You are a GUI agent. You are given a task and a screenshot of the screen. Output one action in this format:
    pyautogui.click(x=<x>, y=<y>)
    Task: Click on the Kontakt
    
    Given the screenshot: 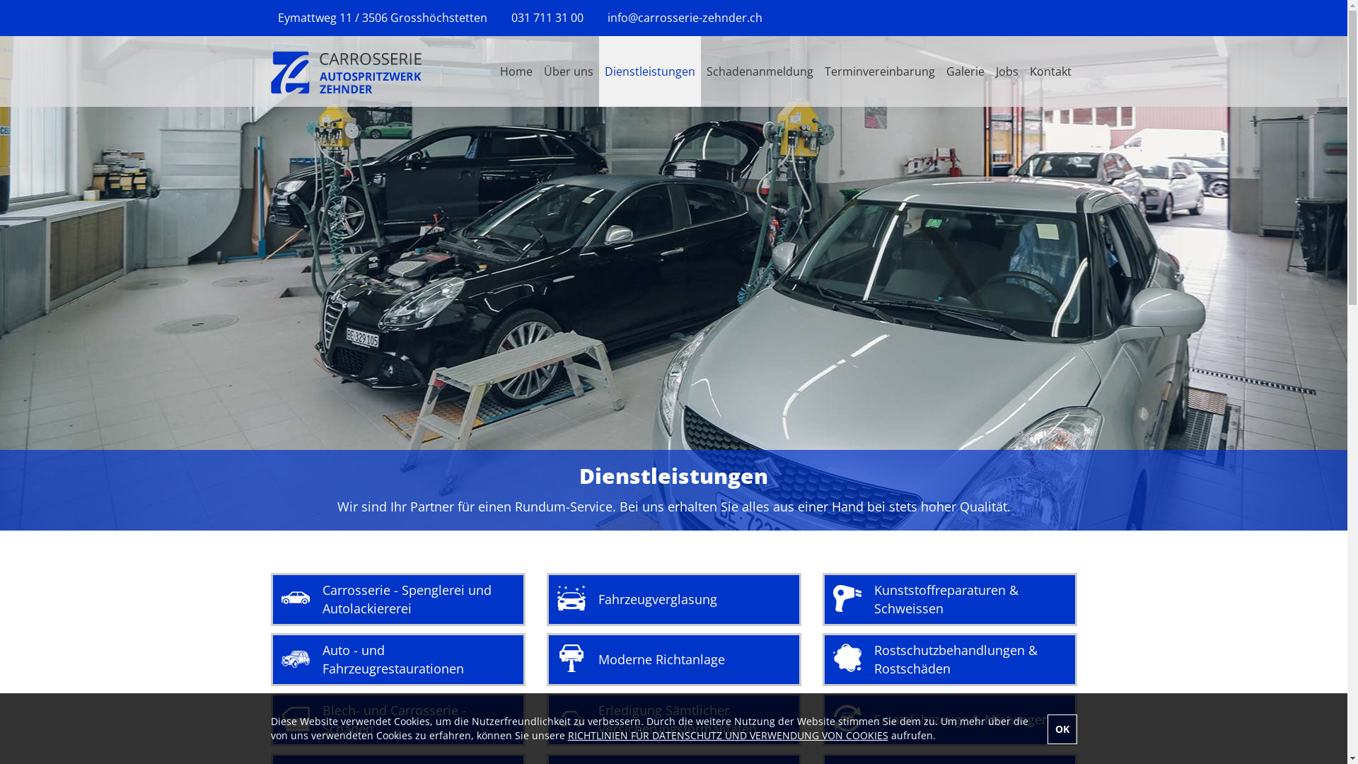 What is the action you would take?
    pyautogui.click(x=1051, y=71)
    